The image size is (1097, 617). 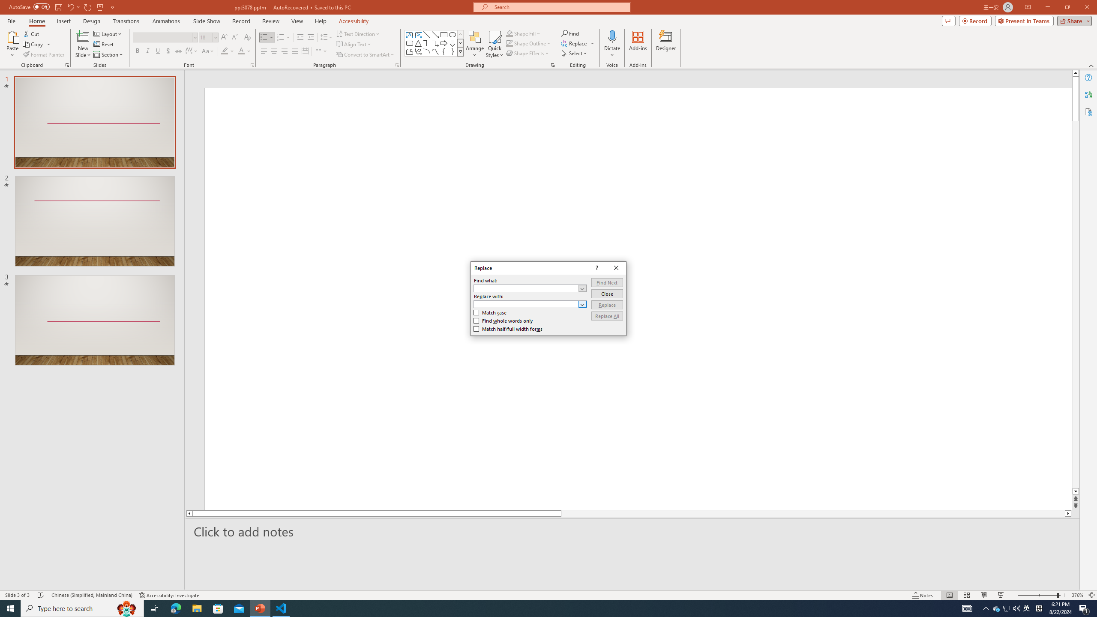 What do you see at coordinates (1084, 608) in the screenshot?
I see `Action Center, 1 new notification` at bounding box center [1084, 608].